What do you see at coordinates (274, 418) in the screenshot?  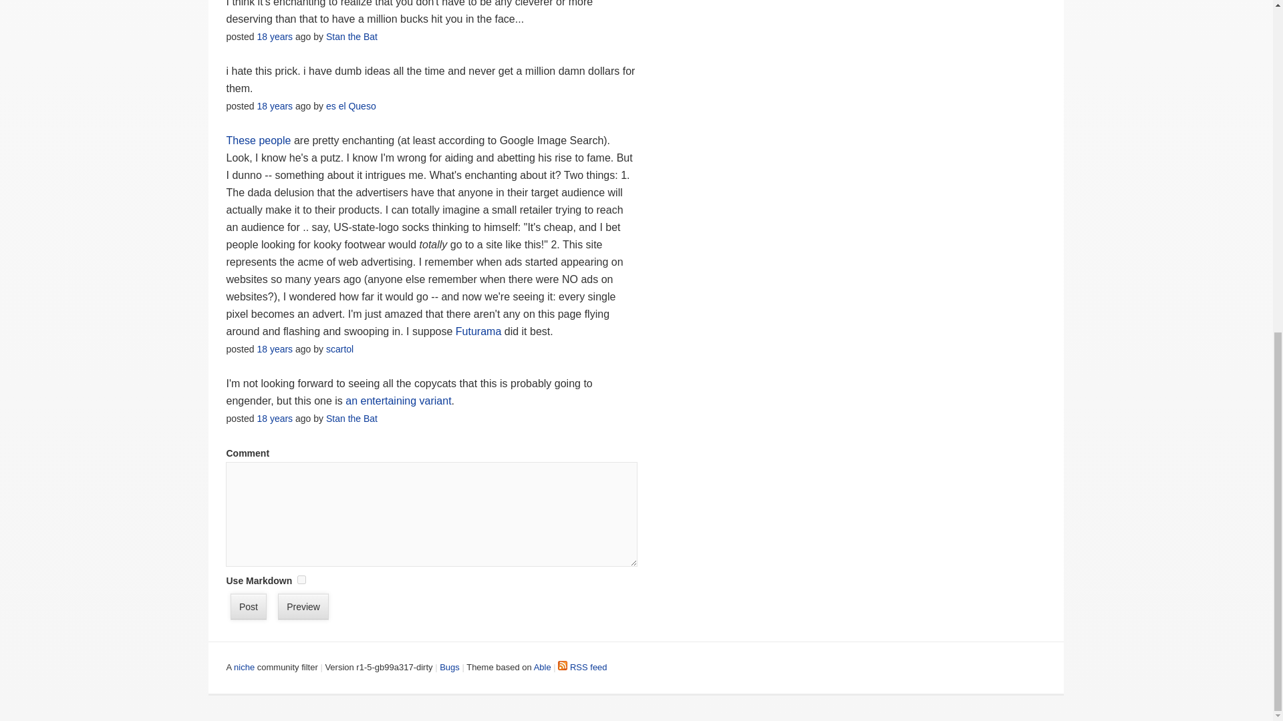 I see `18 years` at bounding box center [274, 418].